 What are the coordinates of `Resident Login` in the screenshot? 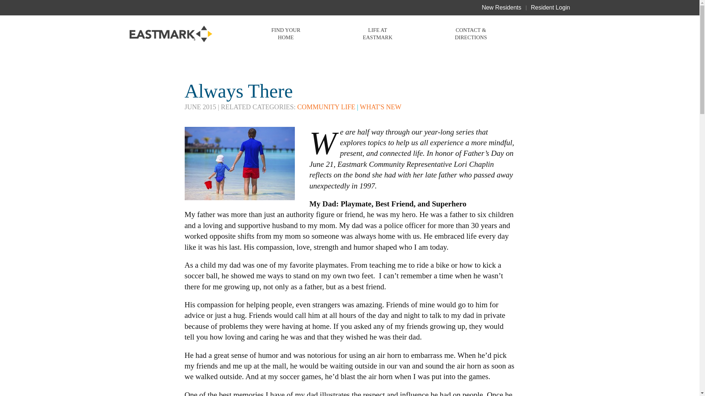 It's located at (550, 7).